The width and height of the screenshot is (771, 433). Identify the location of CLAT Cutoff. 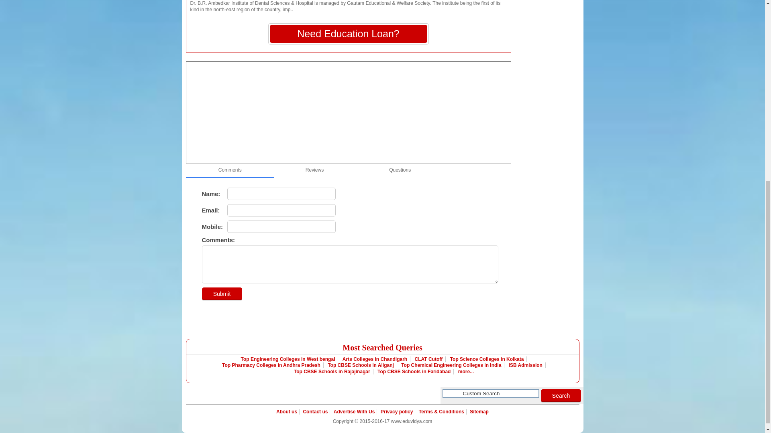
(429, 359).